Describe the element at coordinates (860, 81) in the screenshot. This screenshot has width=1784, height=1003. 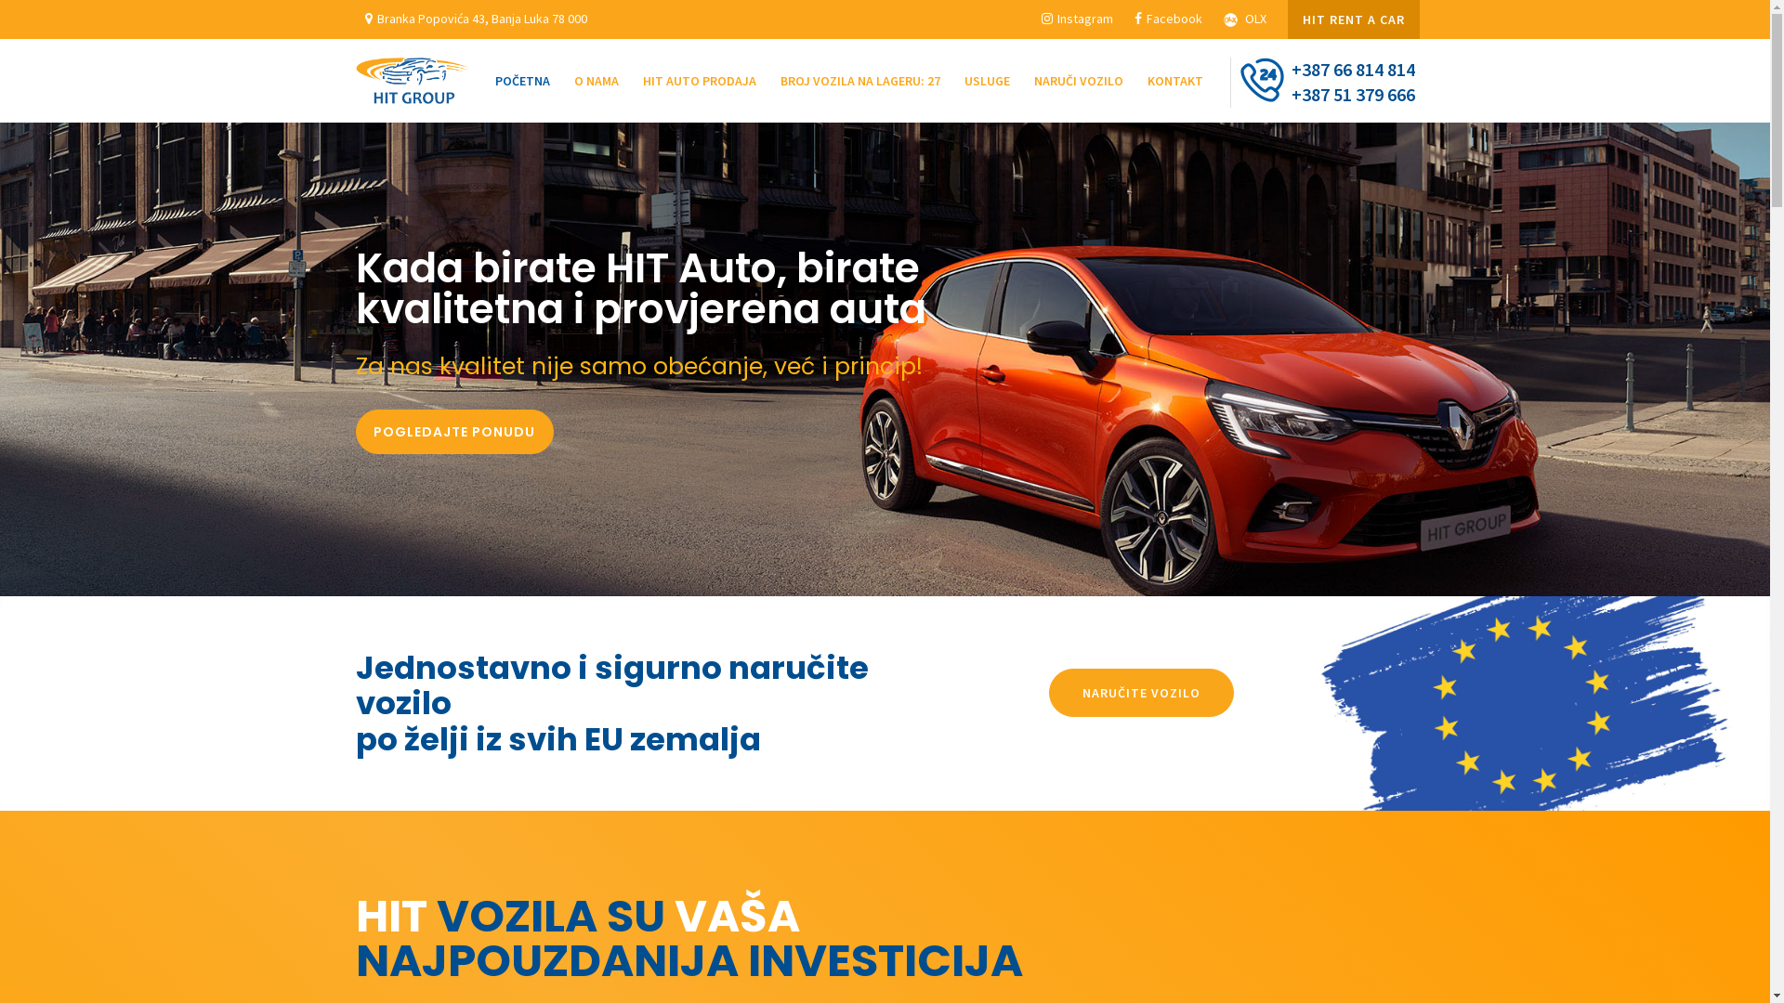
I see `BROJ VOZILA NA LAGERU: 27` at that location.